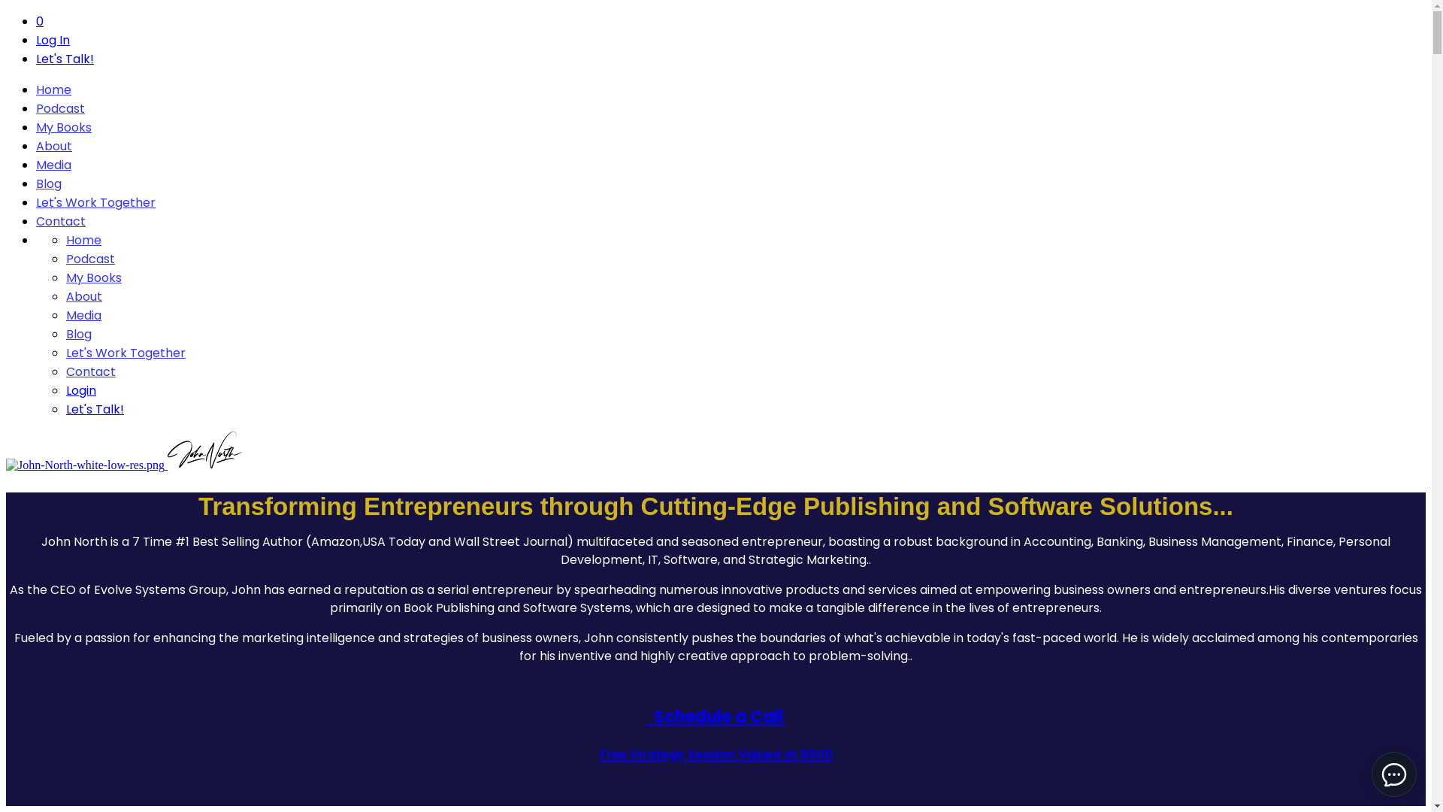 Image resolution: width=1443 pixels, height=812 pixels. I want to click on Home, so click(54, 90).